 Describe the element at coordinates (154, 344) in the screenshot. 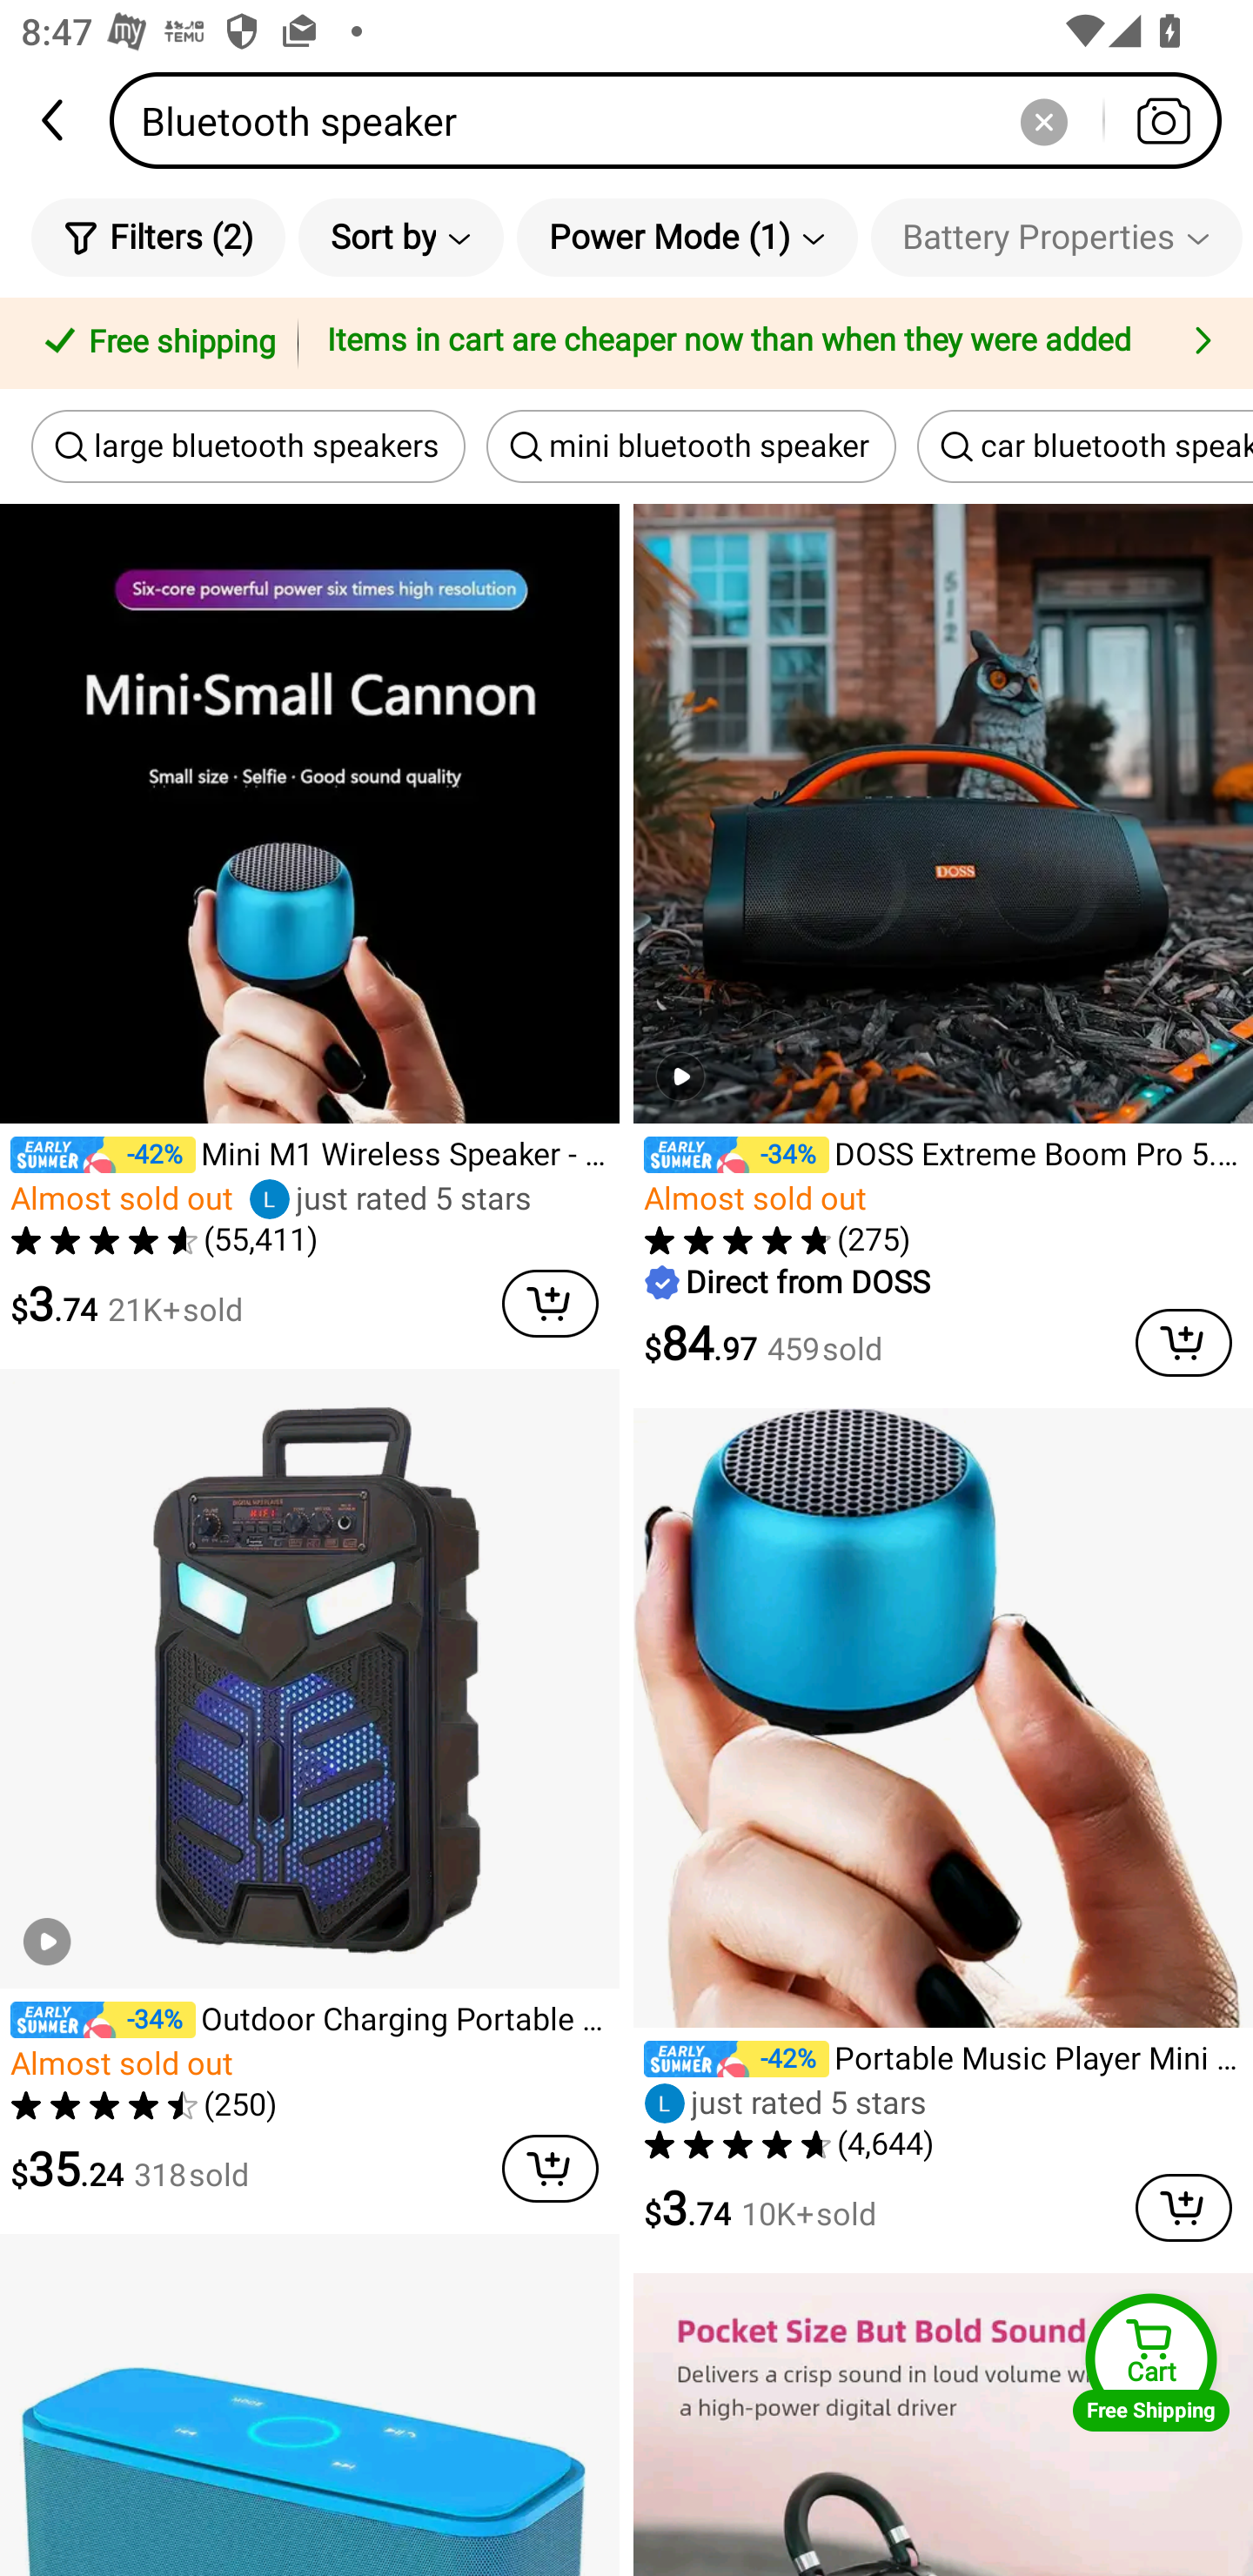

I see ` Free shipping` at that location.